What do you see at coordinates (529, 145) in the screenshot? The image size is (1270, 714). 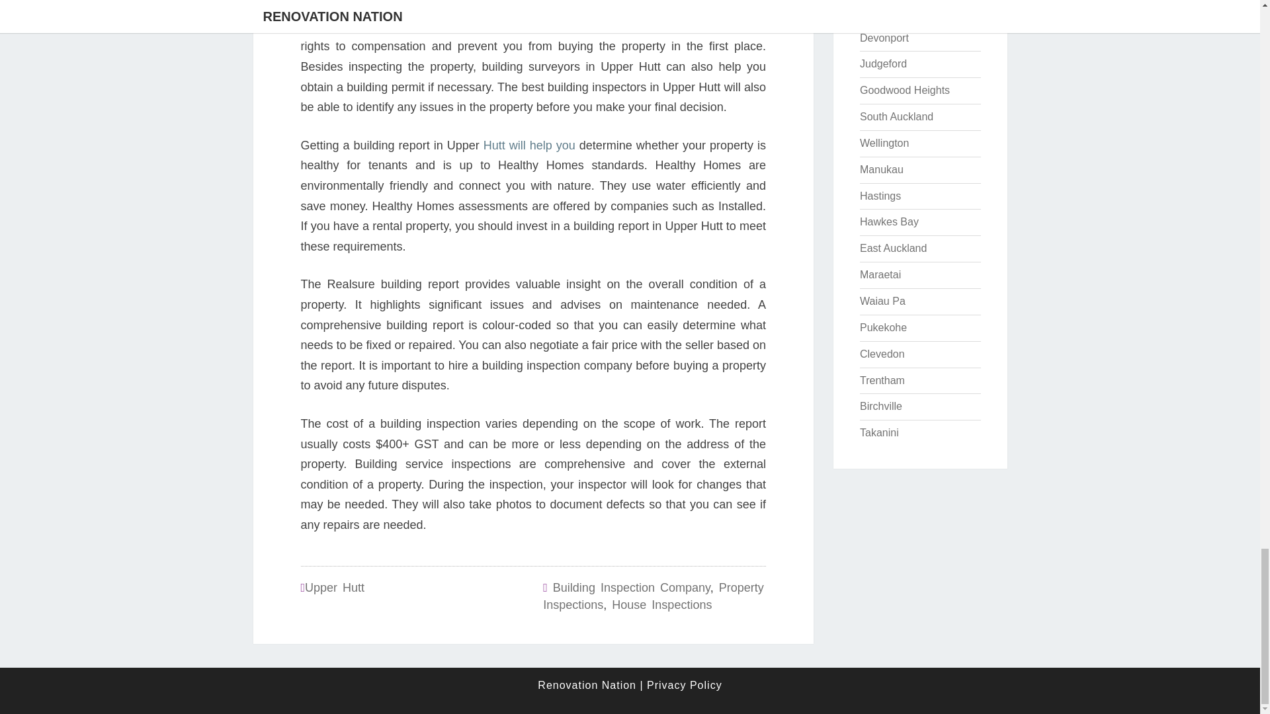 I see `Hutt will help you` at bounding box center [529, 145].